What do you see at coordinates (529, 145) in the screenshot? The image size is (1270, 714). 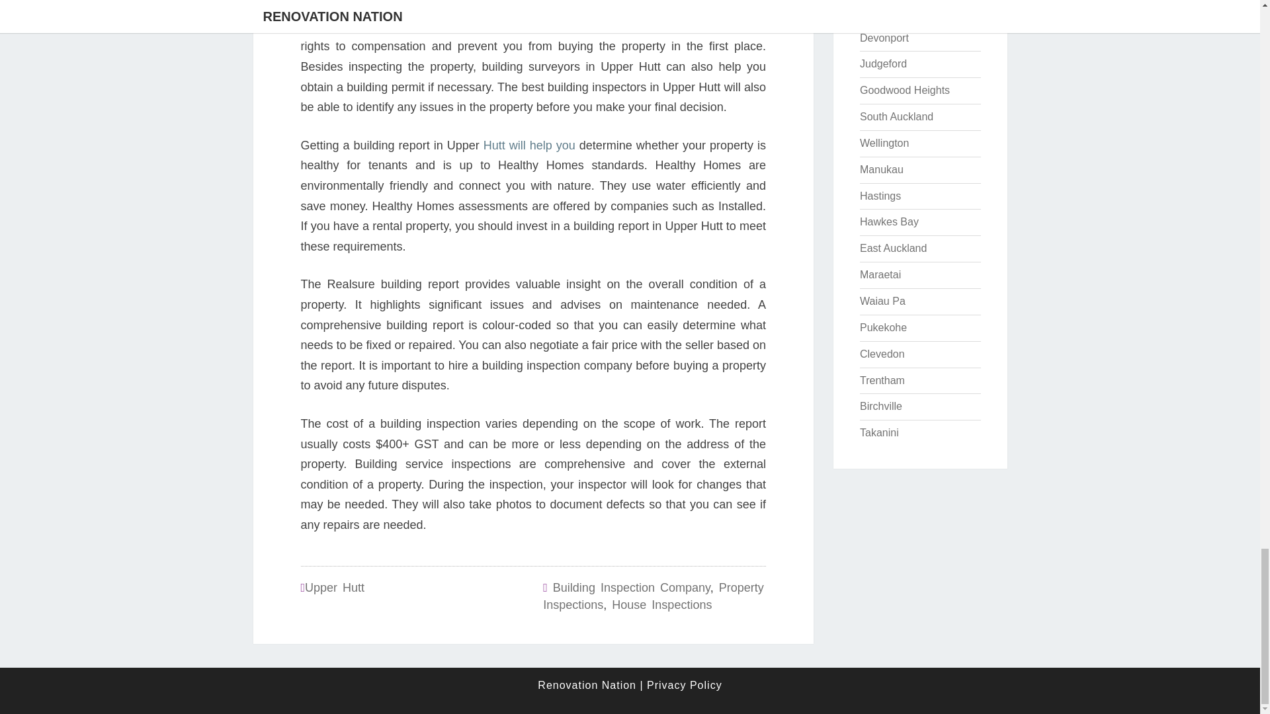 I see `Hutt will help you` at bounding box center [529, 145].